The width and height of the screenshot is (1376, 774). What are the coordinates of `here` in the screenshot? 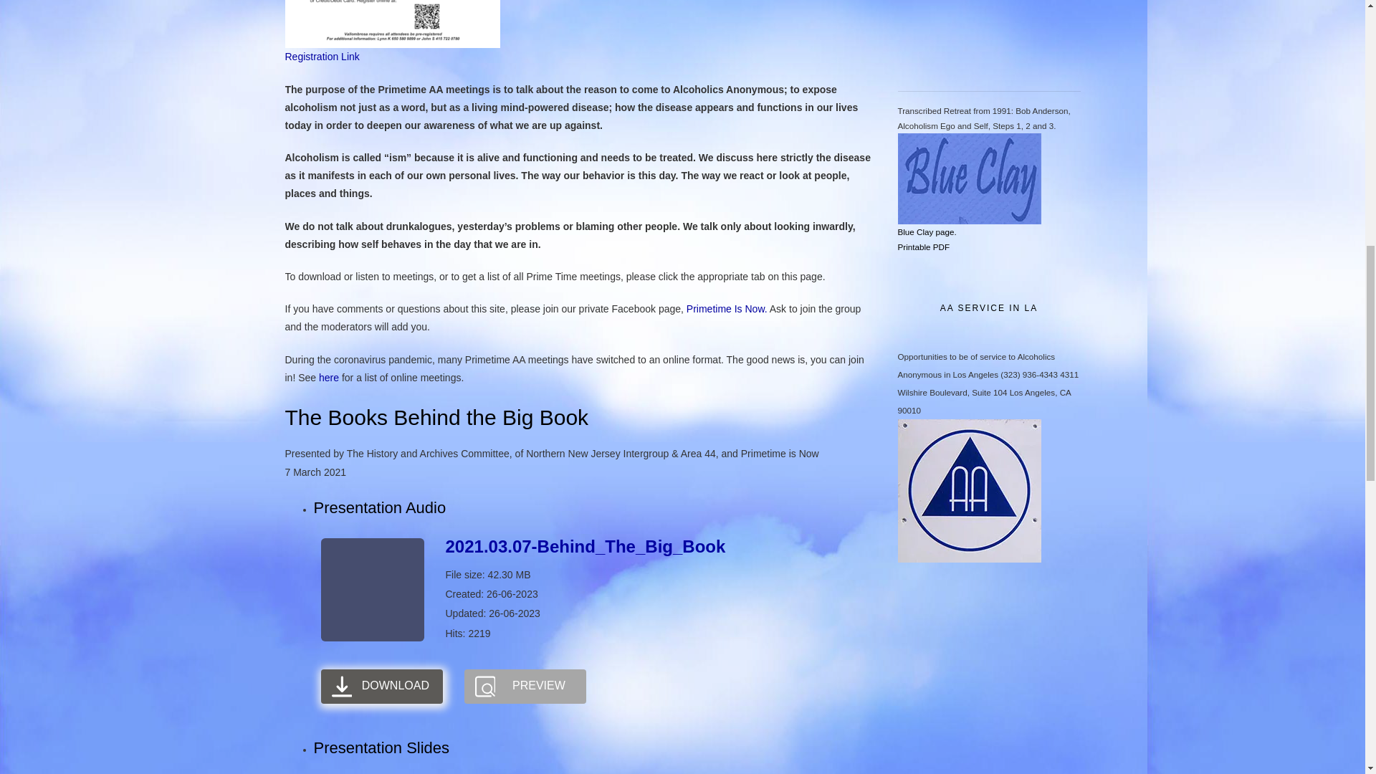 It's located at (328, 377).